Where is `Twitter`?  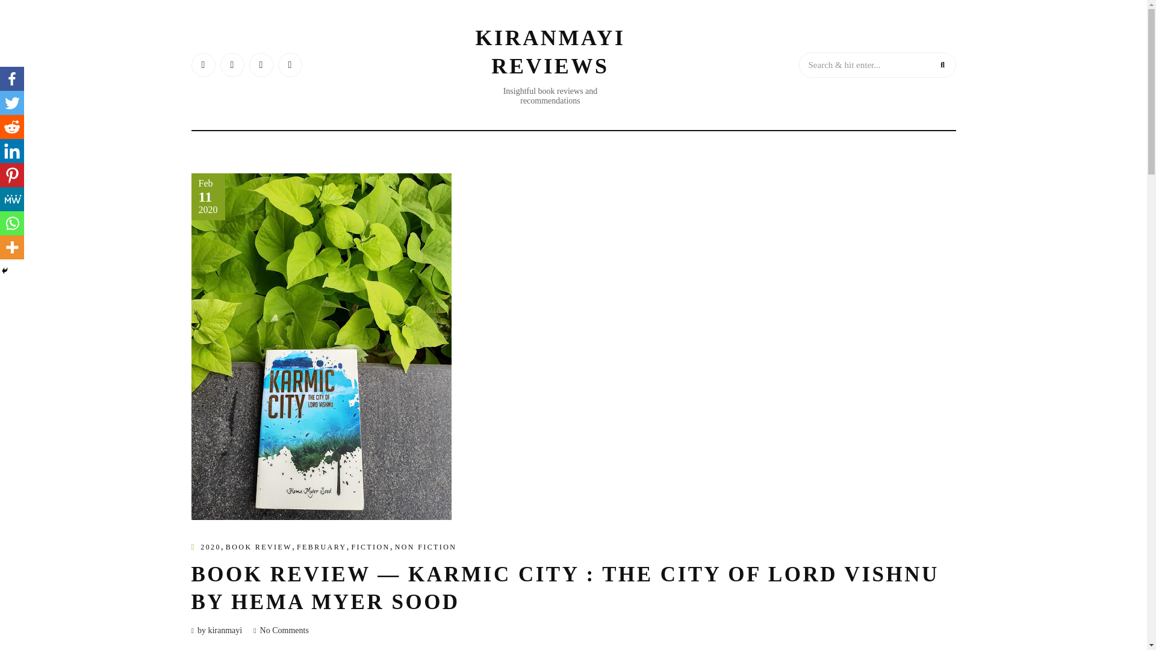
Twitter is located at coordinates (12, 103).